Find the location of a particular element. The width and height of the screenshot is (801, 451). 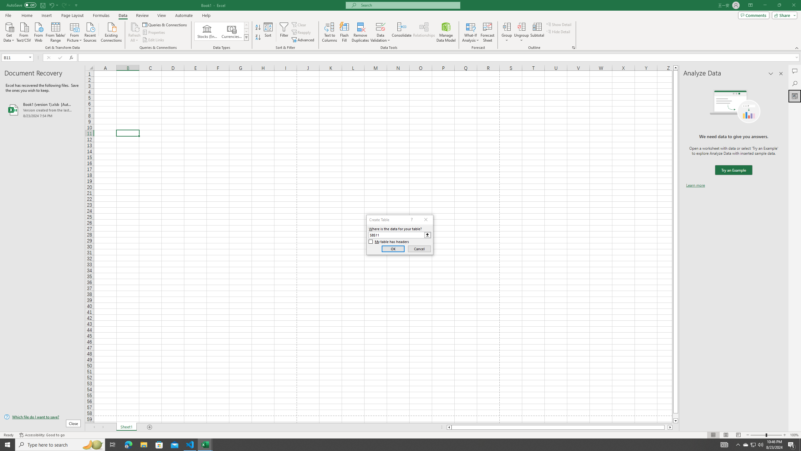

Sort A to Z is located at coordinates (258, 28).